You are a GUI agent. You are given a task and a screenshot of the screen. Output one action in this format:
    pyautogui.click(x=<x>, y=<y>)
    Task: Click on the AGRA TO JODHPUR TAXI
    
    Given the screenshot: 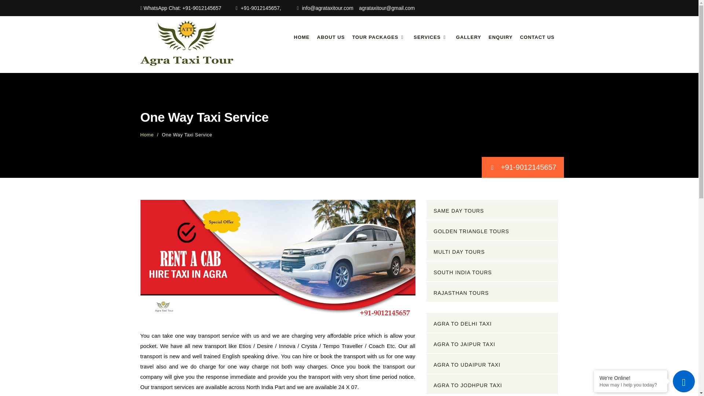 What is the action you would take?
    pyautogui.click(x=492, y=384)
    